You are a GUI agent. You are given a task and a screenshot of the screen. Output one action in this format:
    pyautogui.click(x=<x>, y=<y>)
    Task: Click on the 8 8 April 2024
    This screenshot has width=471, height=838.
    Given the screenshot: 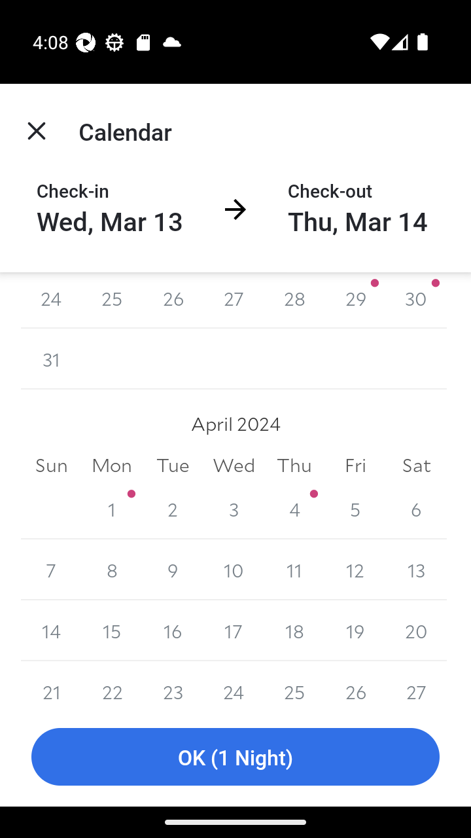 What is the action you would take?
    pyautogui.click(x=113, y=570)
    